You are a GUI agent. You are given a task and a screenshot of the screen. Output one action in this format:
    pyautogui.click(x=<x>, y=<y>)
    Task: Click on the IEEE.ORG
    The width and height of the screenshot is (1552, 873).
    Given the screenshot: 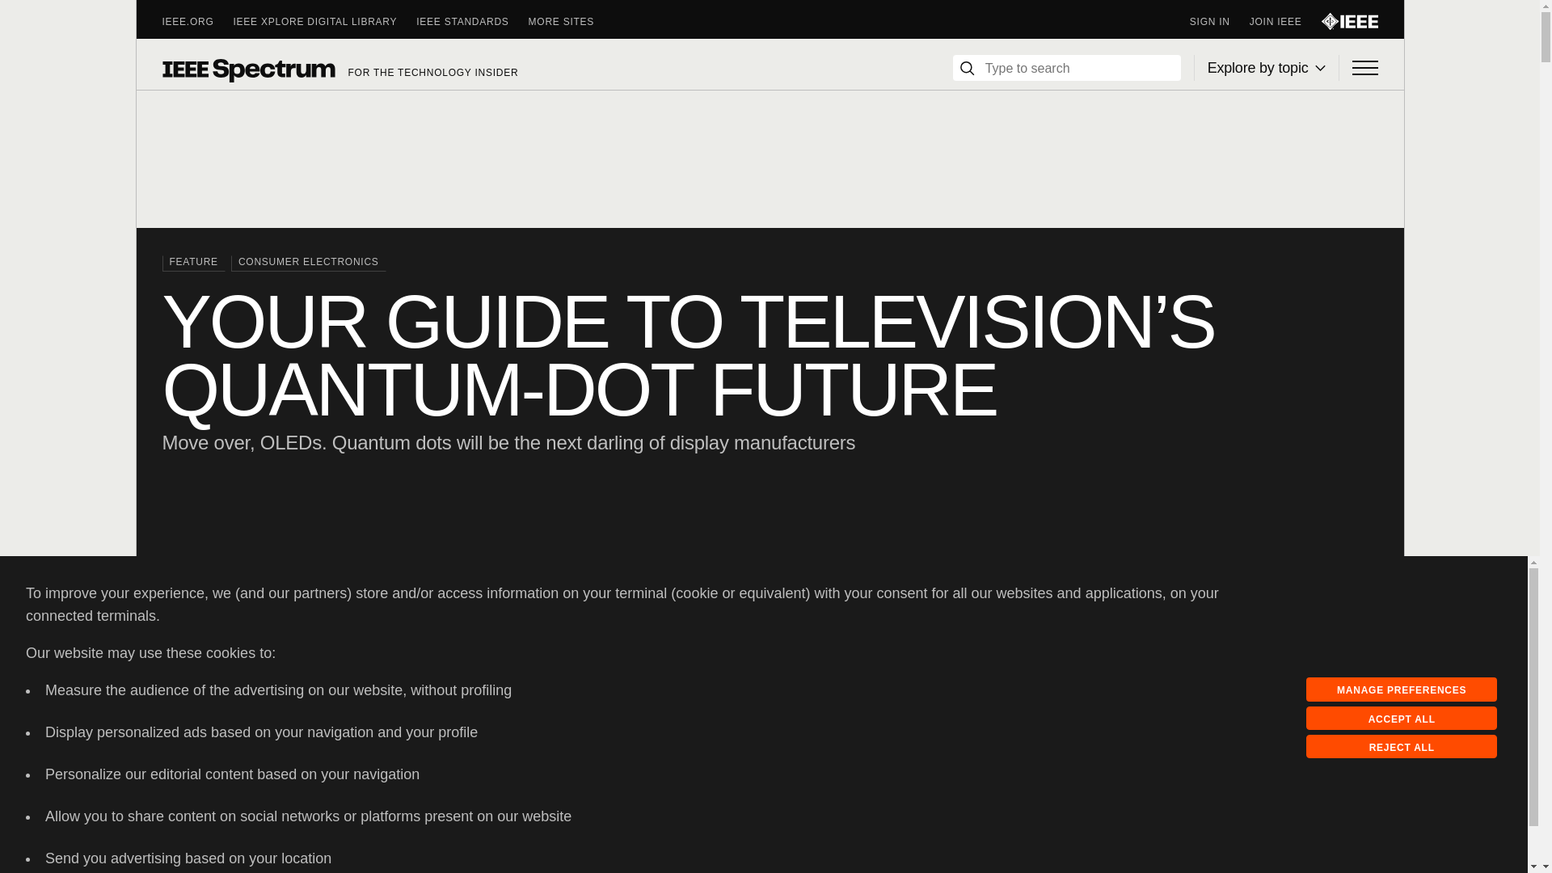 What is the action you would take?
    pyautogui.click(x=197, y=21)
    